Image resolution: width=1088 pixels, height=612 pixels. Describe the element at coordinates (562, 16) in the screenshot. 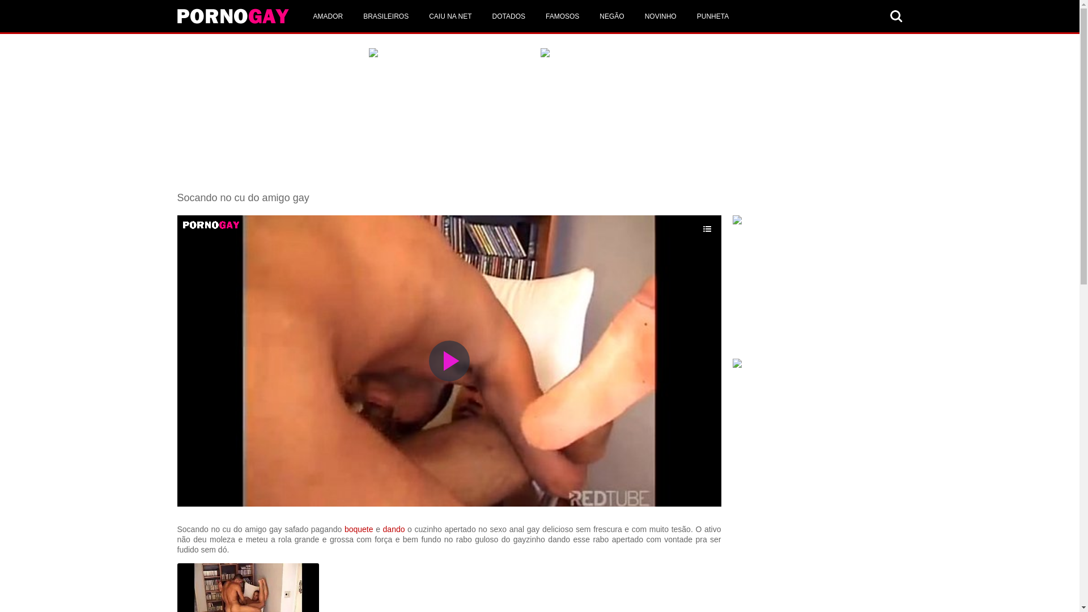

I see `FAMOSOS` at that location.